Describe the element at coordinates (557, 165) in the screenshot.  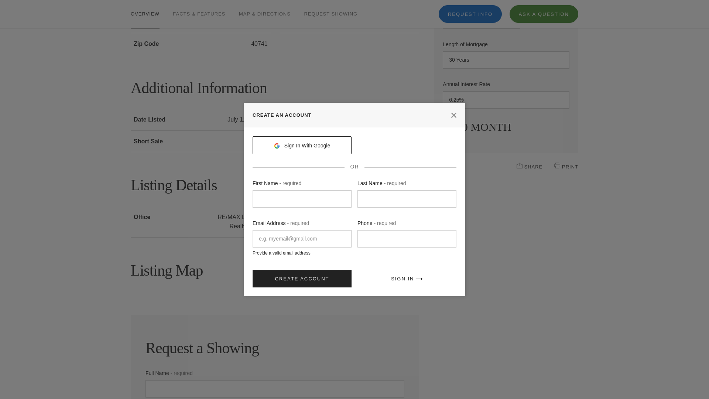
I see `PRINT` at that location.